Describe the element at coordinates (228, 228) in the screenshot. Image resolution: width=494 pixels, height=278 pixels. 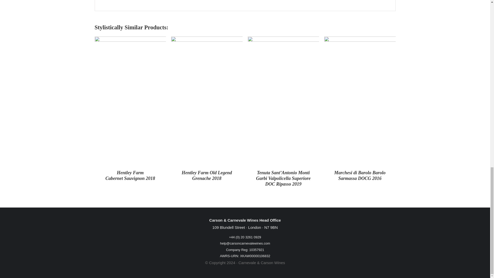
I see `109 Blundell Street` at that location.